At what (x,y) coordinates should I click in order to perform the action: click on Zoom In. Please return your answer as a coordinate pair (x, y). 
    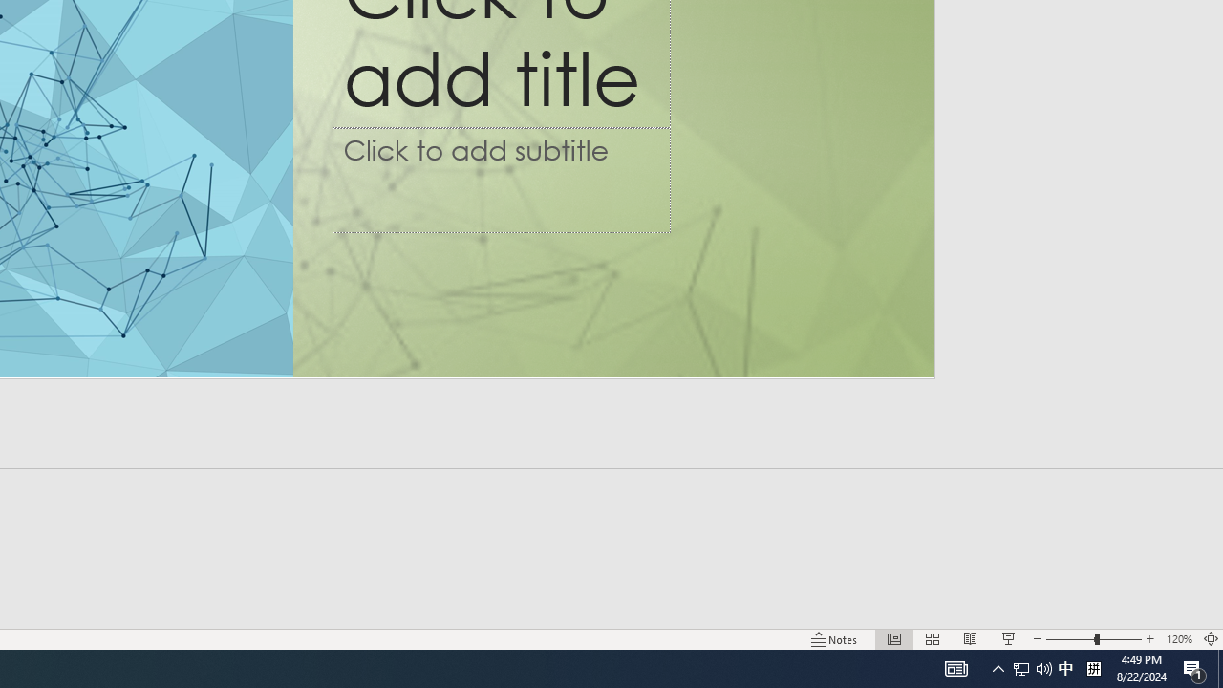
    Looking at the image, I should click on (1150, 638).